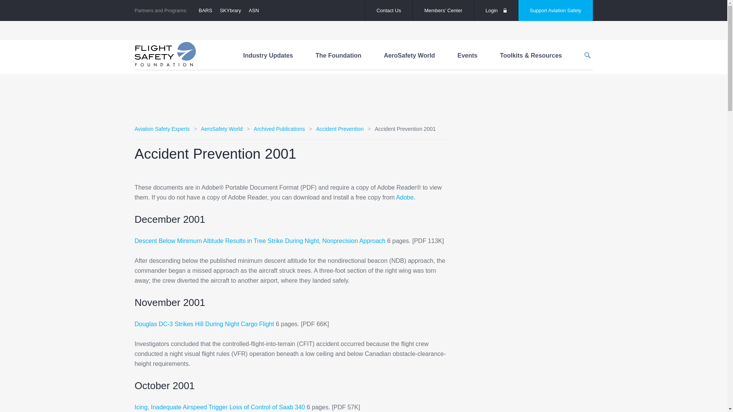 The image size is (733, 412). What do you see at coordinates (389, 11) in the screenshot?
I see `Contact Us` at bounding box center [389, 11].